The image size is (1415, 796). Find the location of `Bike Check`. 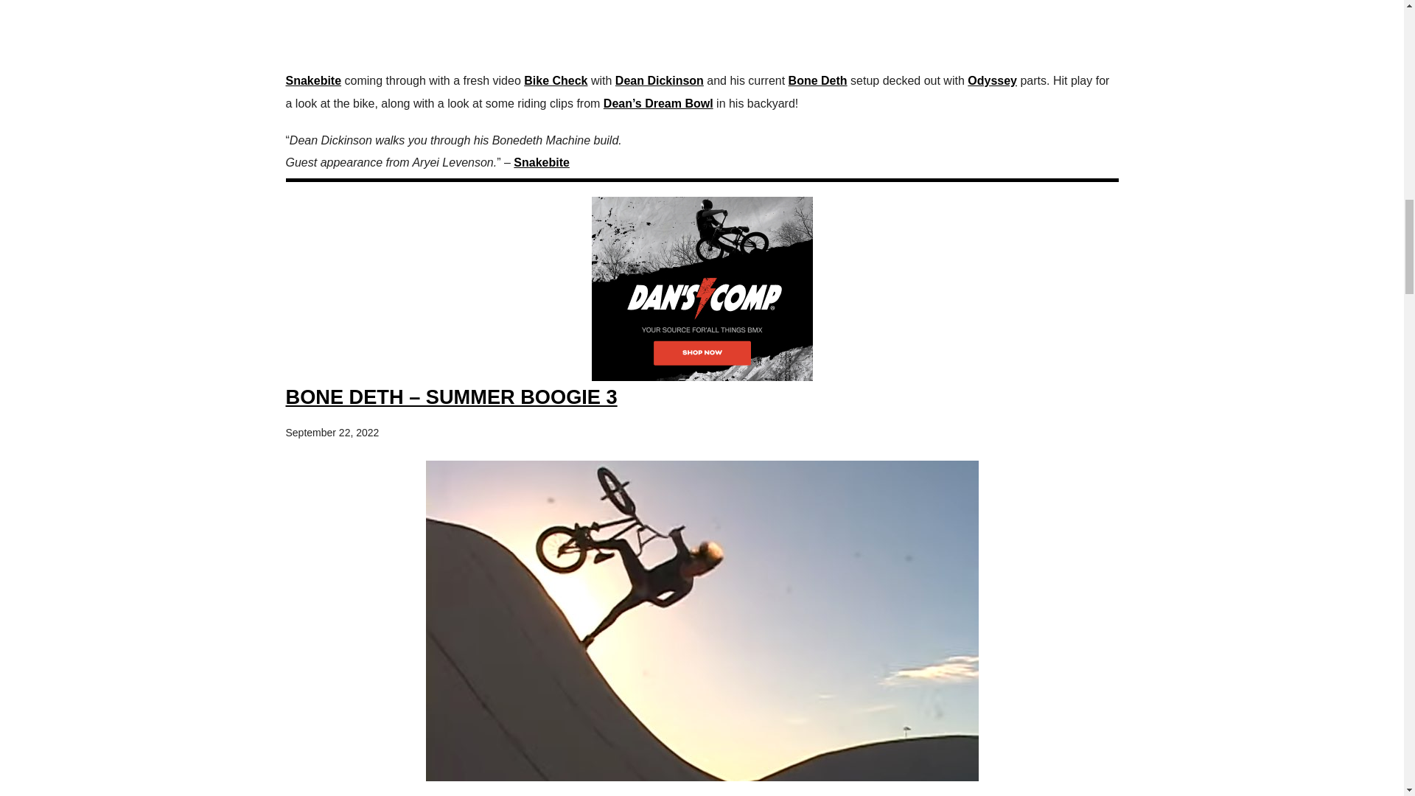

Bike Check is located at coordinates (555, 80).